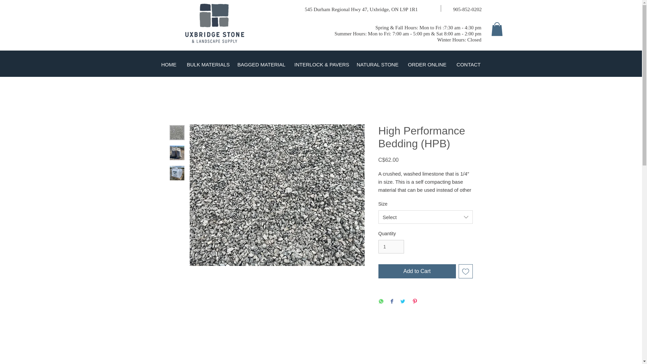 This screenshot has height=364, width=647. I want to click on Add to Cart, so click(417, 271).